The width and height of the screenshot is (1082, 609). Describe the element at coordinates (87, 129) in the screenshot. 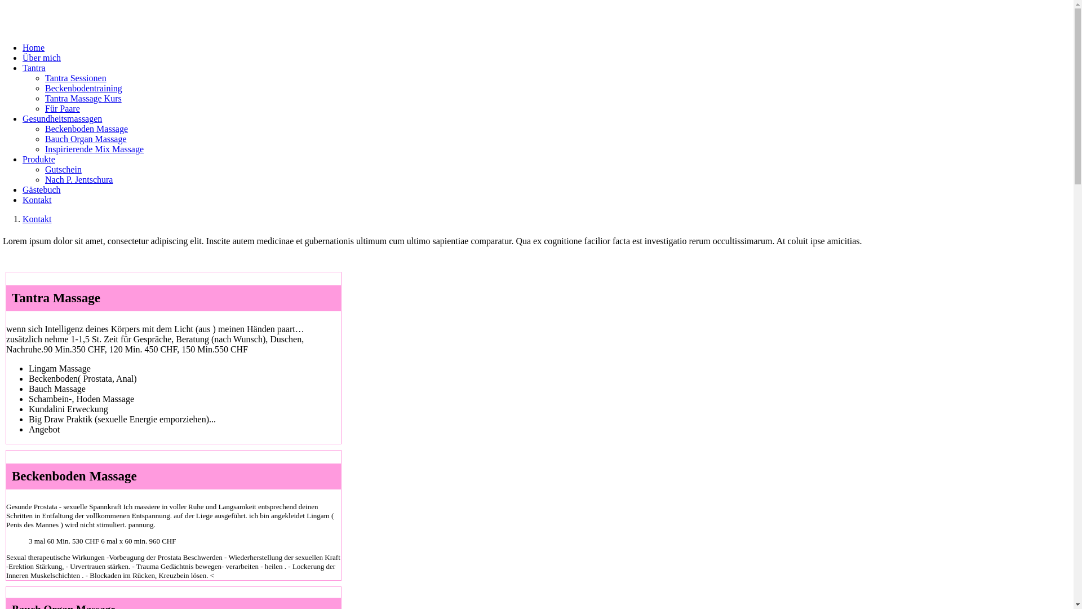

I see `Beckenboden Massage` at that location.